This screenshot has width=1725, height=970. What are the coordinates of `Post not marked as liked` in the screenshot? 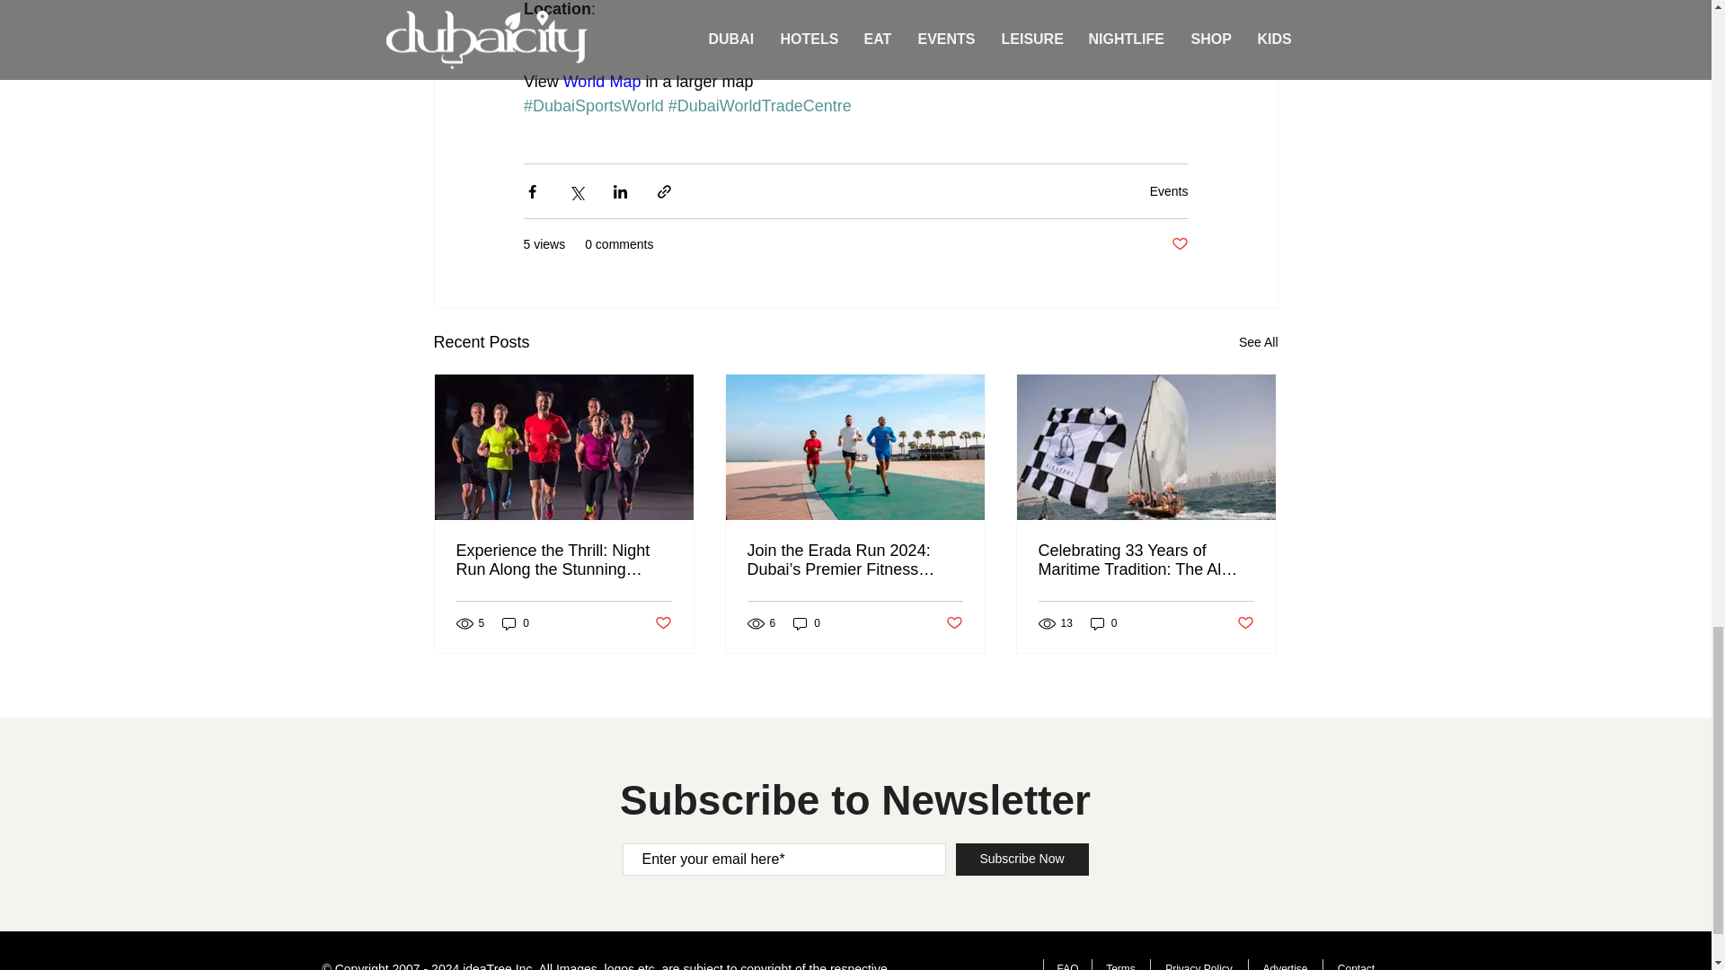 It's located at (661, 623).